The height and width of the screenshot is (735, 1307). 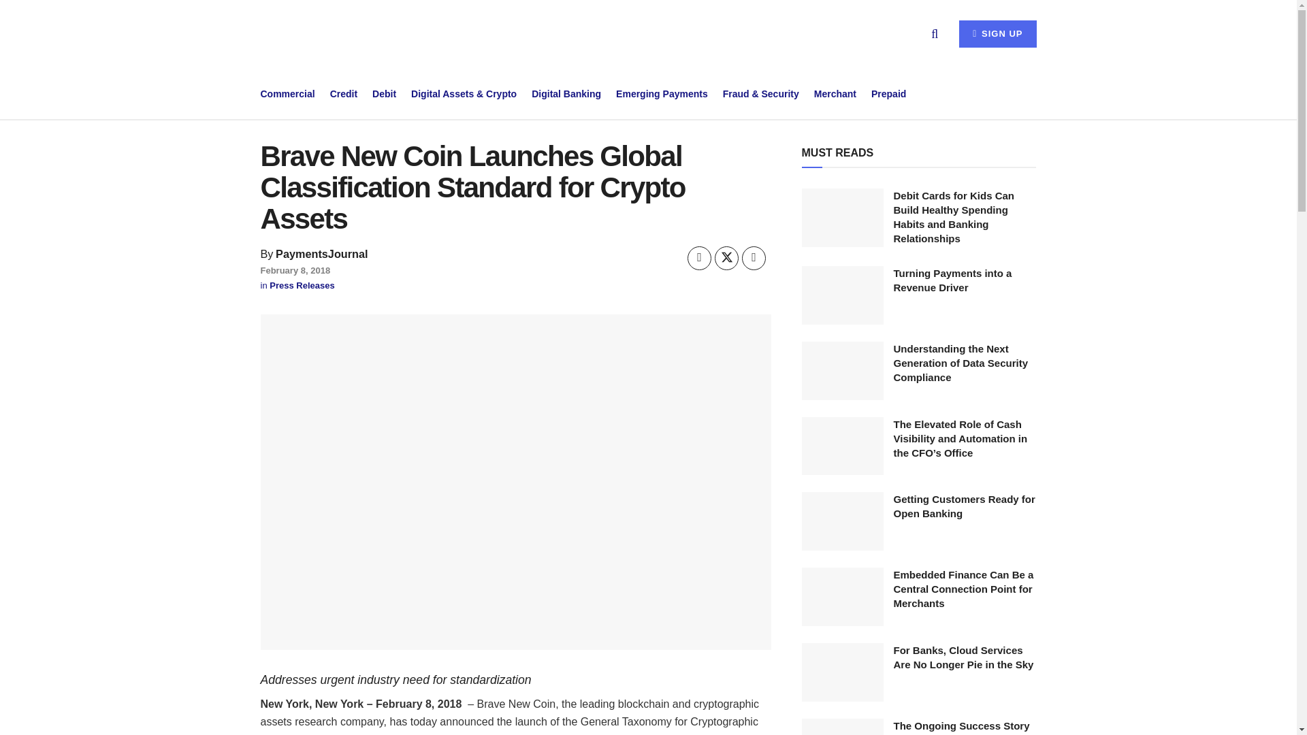 I want to click on Merchant, so click(x=835, y=94).